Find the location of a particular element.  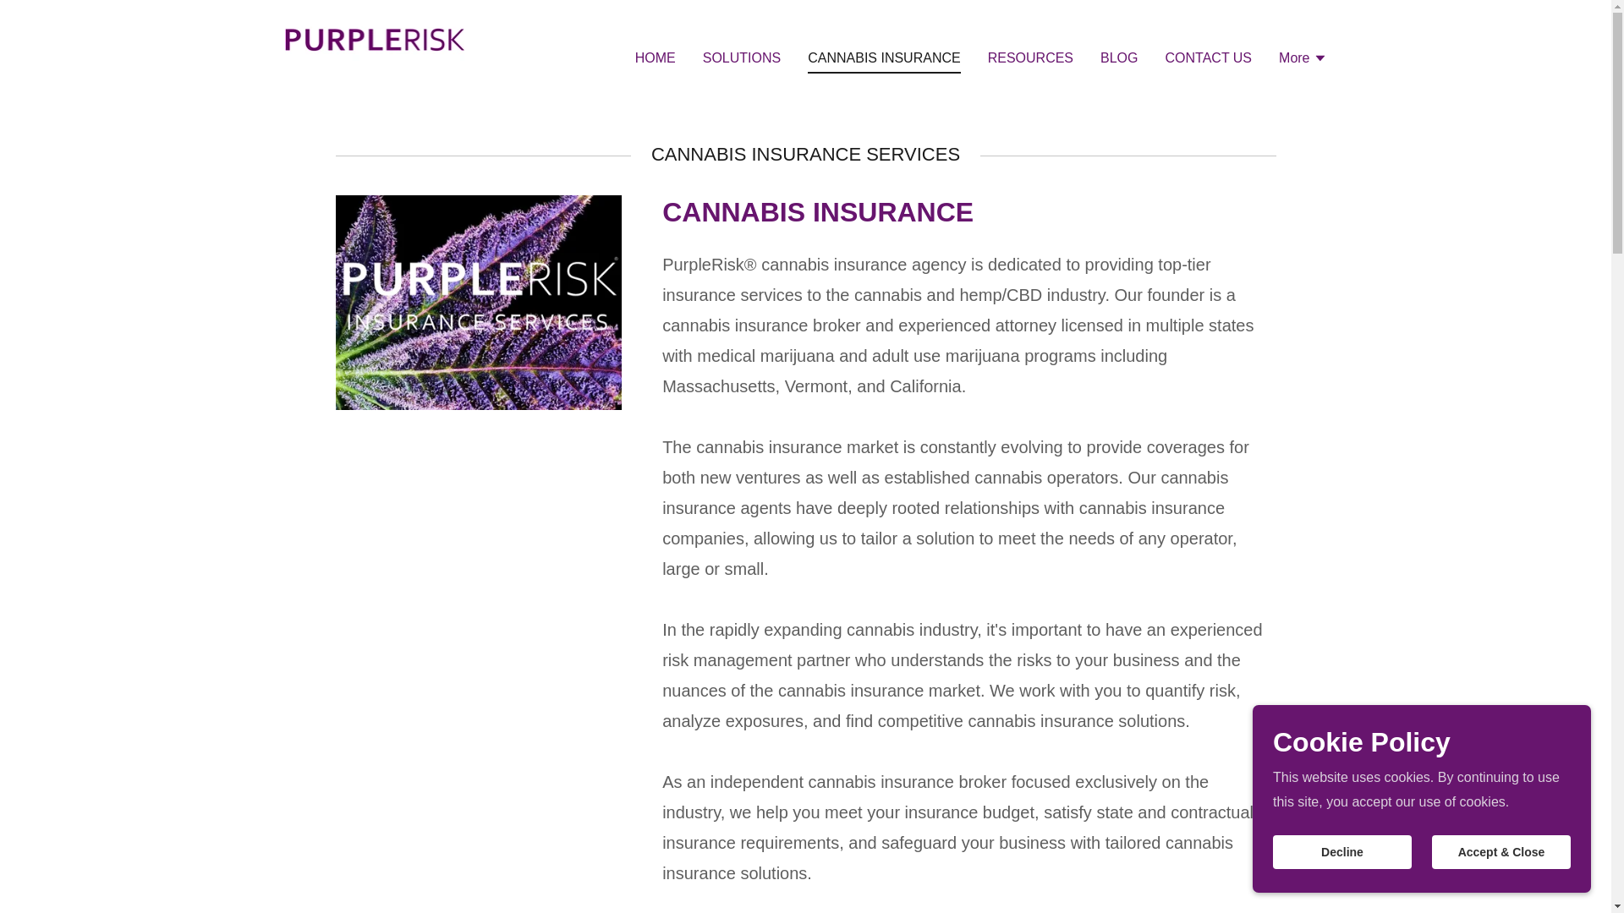

Decline is located at coordinates (1341, 852).